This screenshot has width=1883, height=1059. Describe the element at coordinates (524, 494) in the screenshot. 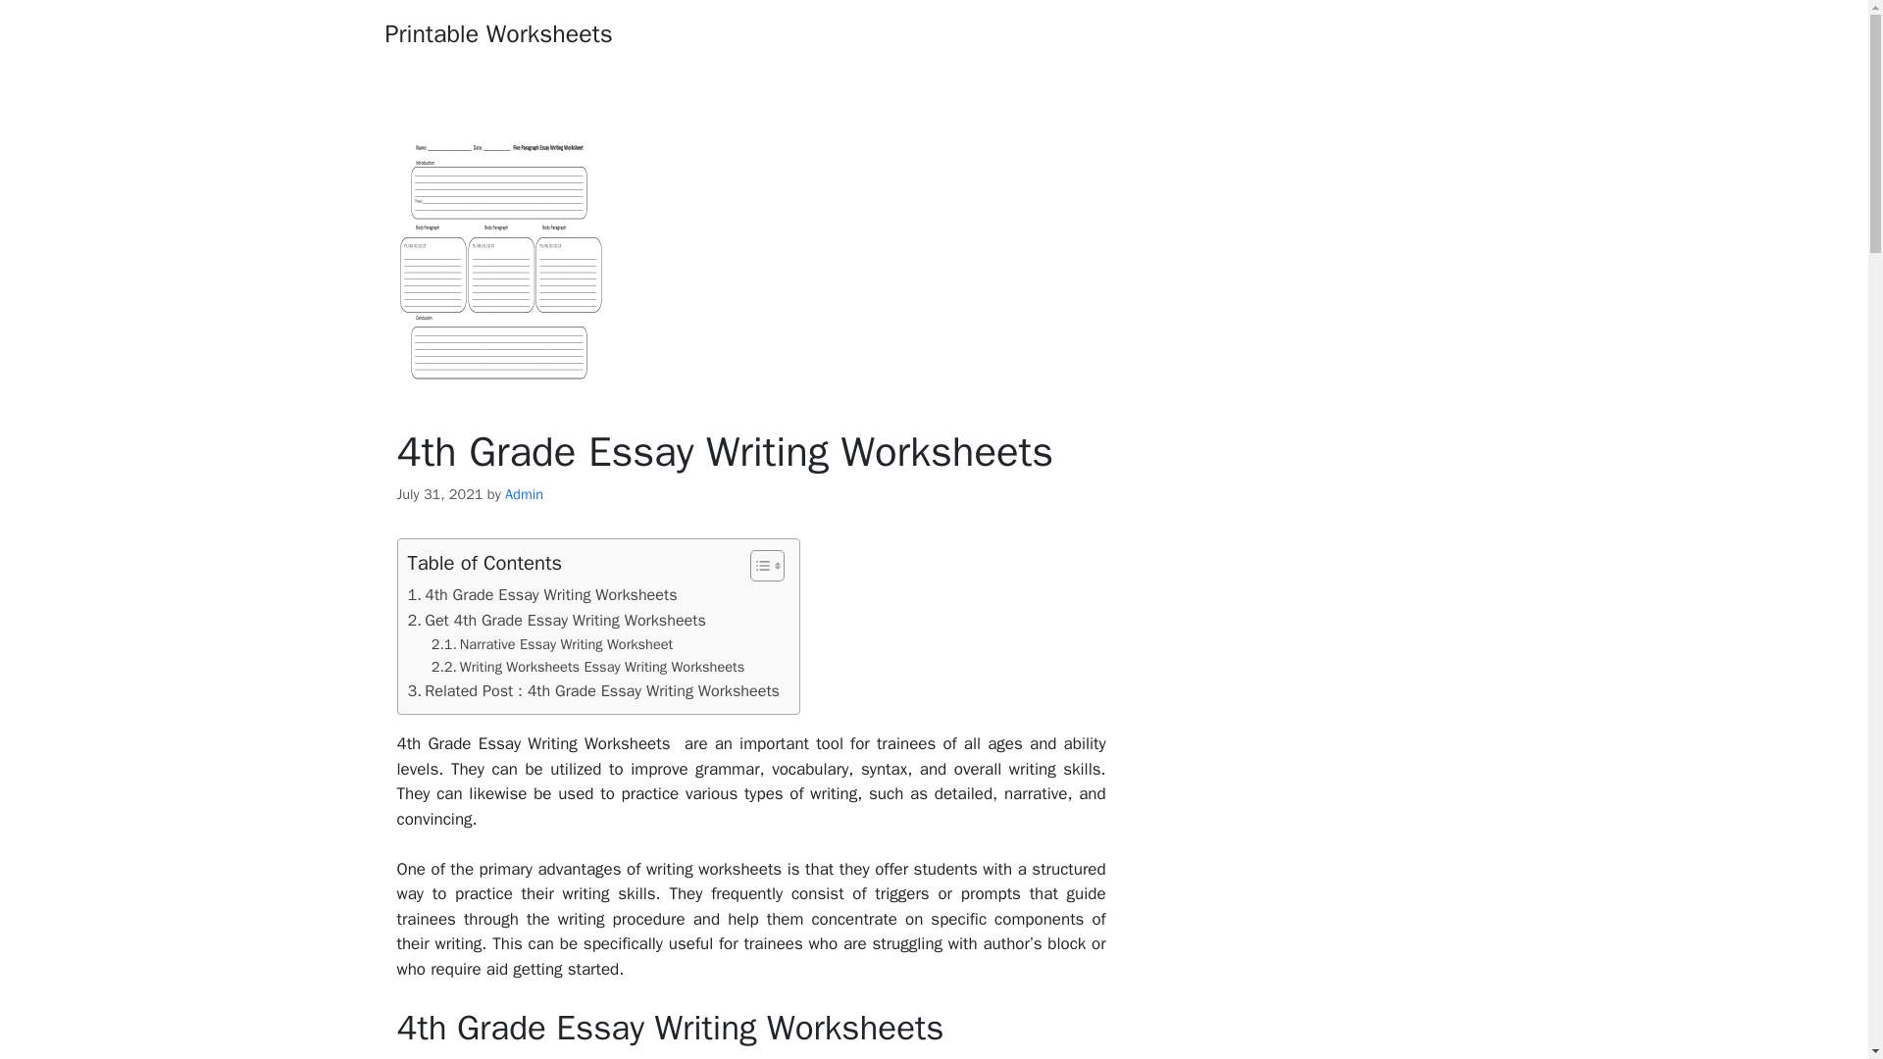

I see `View all posts by Admin` at that location.